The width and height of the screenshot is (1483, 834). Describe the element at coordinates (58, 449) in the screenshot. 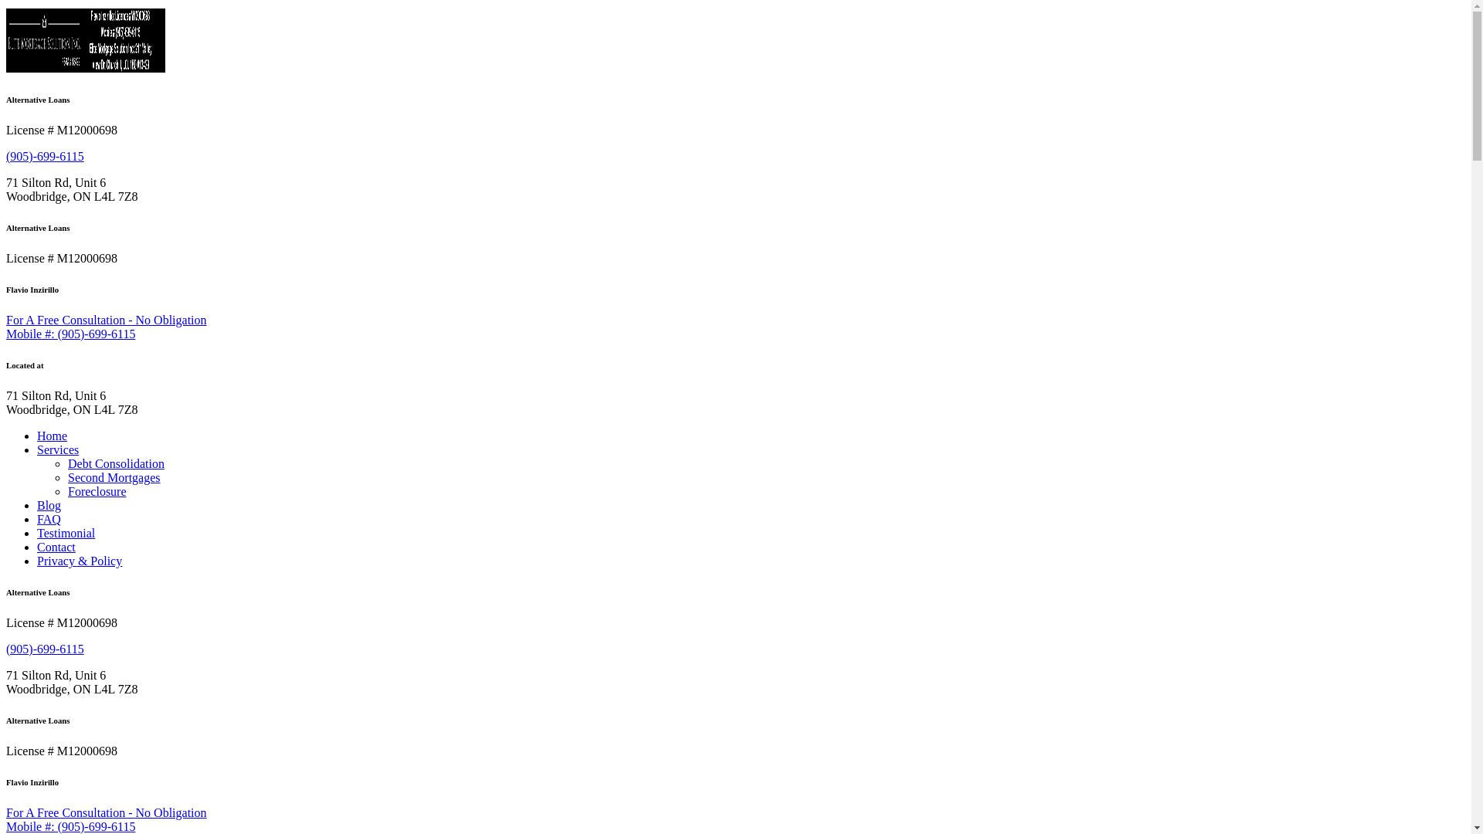

I see `Services` at that location.